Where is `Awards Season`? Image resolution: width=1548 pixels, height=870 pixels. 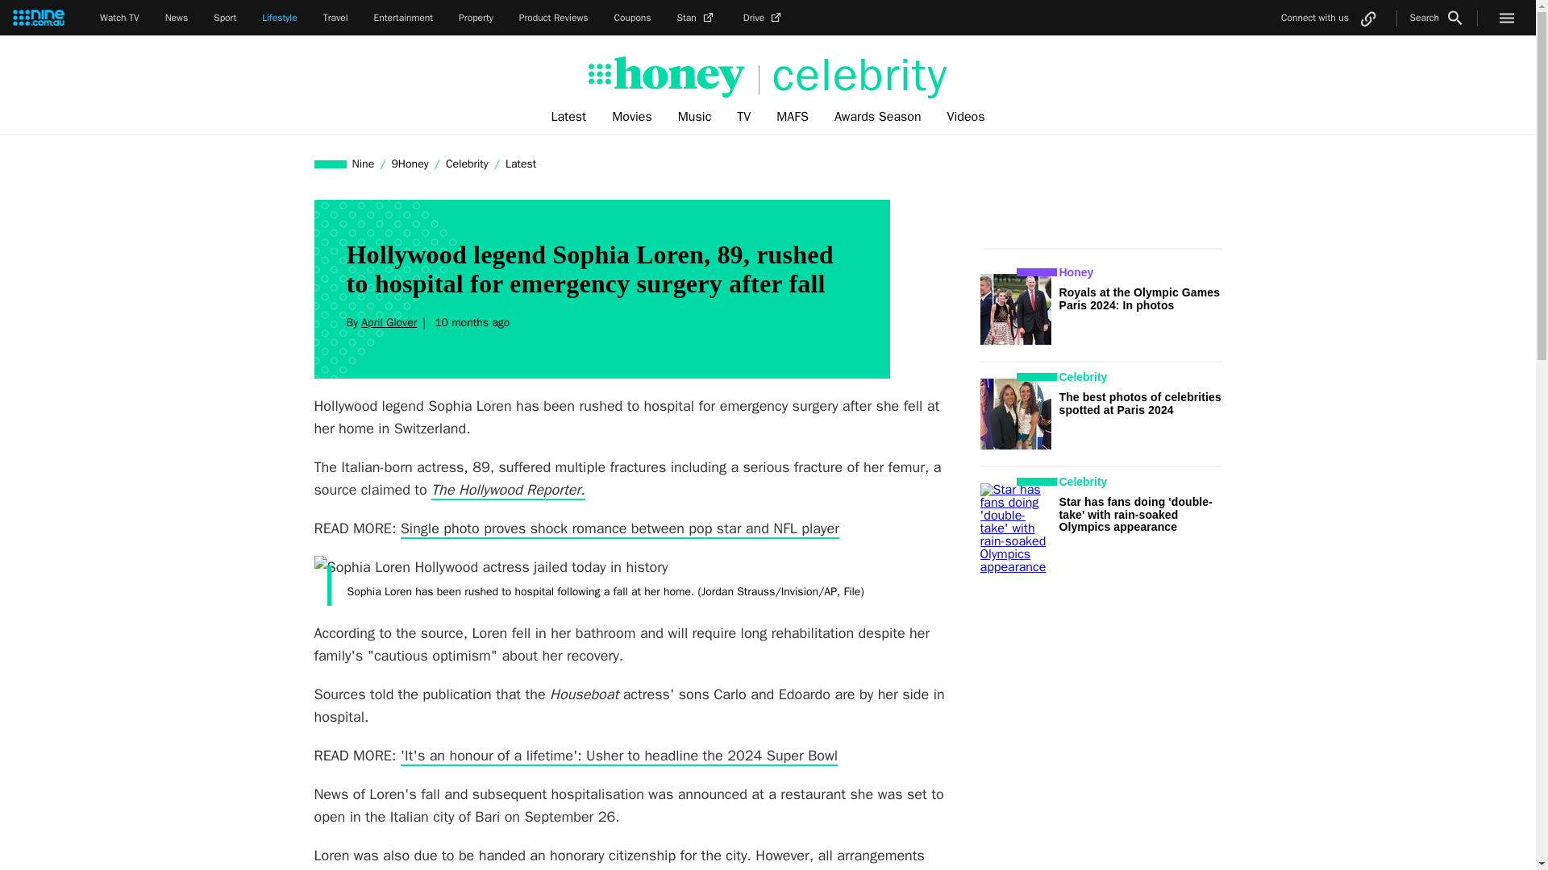
Awards Season is located at coordinates (878, 117).